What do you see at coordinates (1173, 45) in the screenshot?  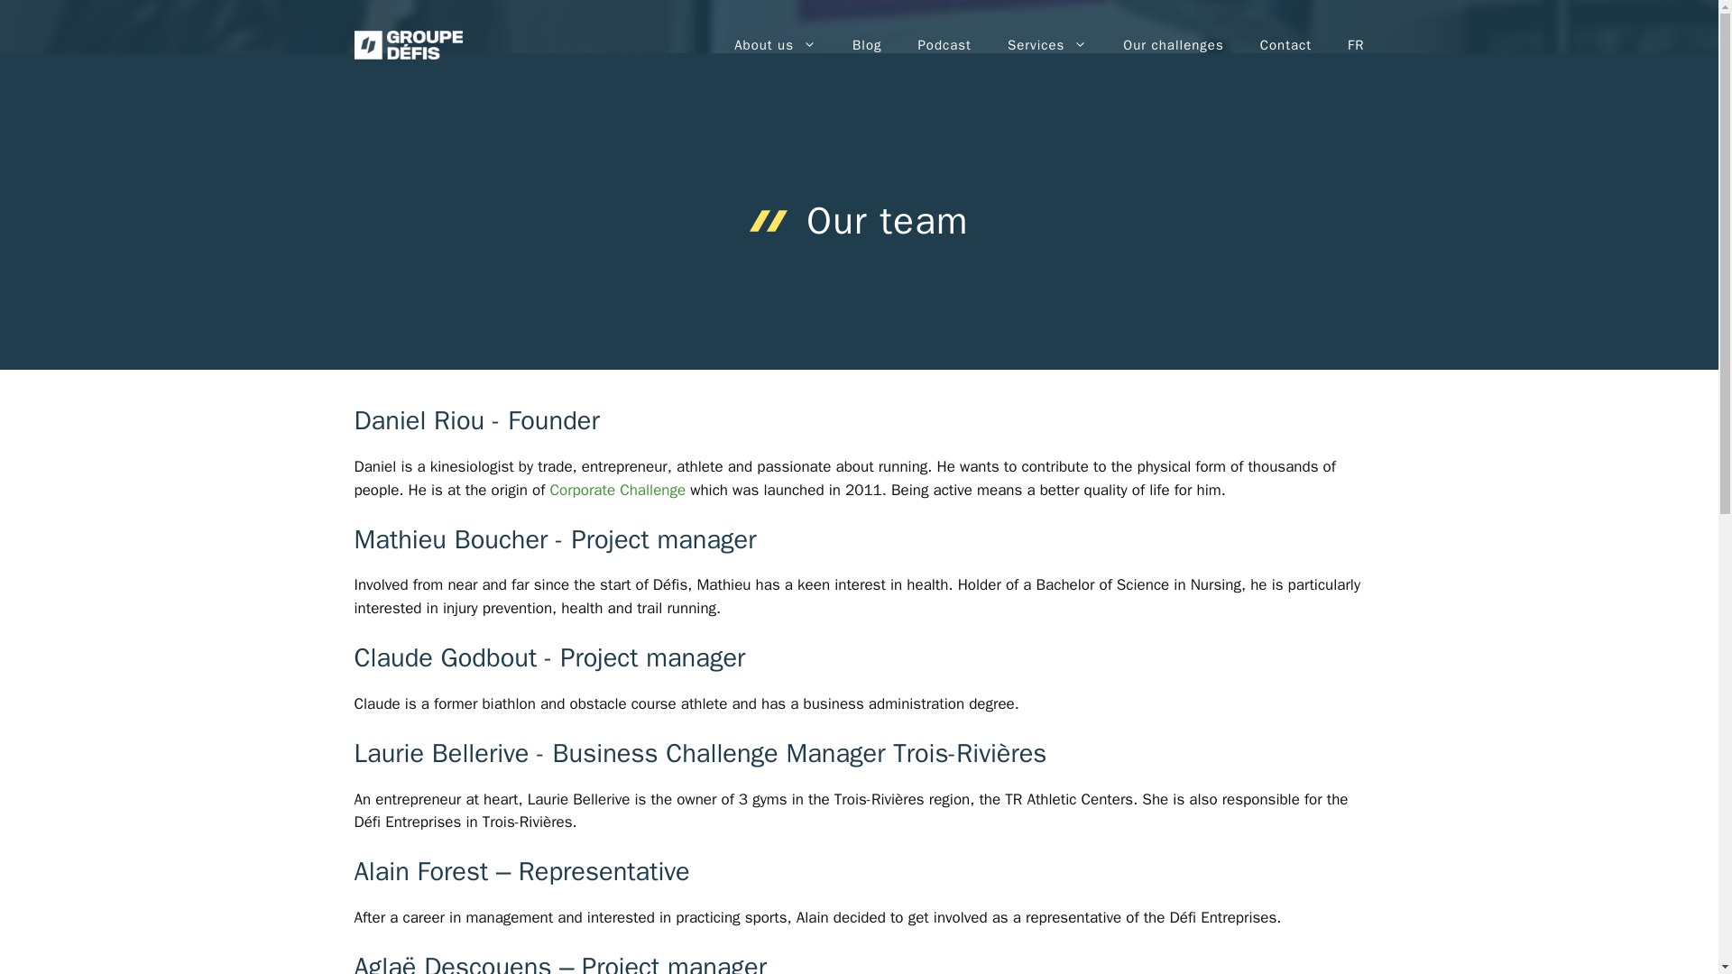 I see `Our challenges` at bounding box center [1173, 45].